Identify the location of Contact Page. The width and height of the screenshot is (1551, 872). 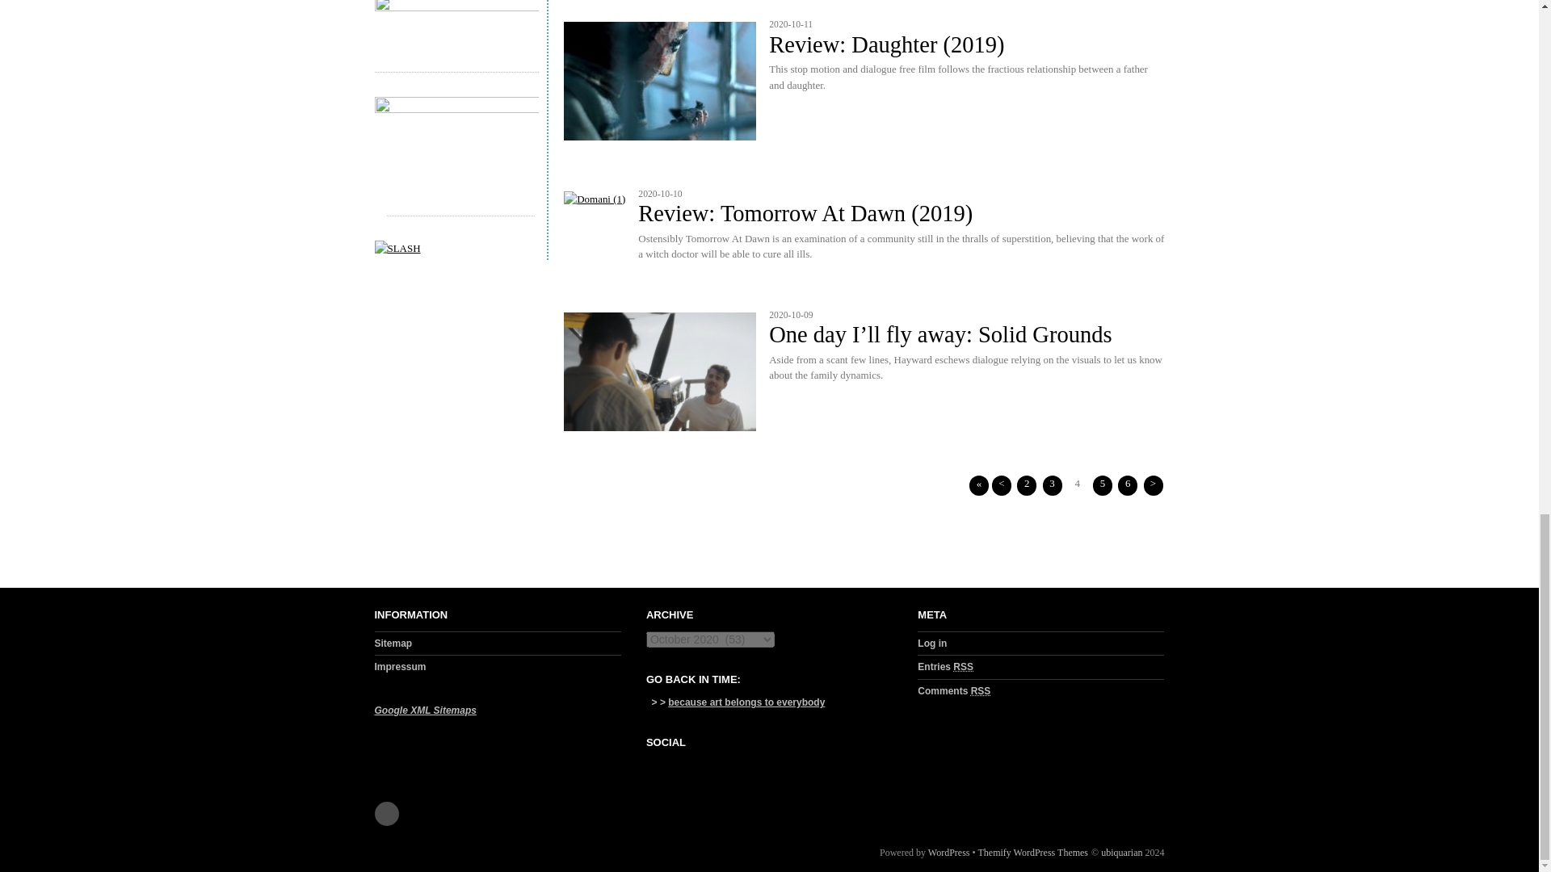
(759, 767).